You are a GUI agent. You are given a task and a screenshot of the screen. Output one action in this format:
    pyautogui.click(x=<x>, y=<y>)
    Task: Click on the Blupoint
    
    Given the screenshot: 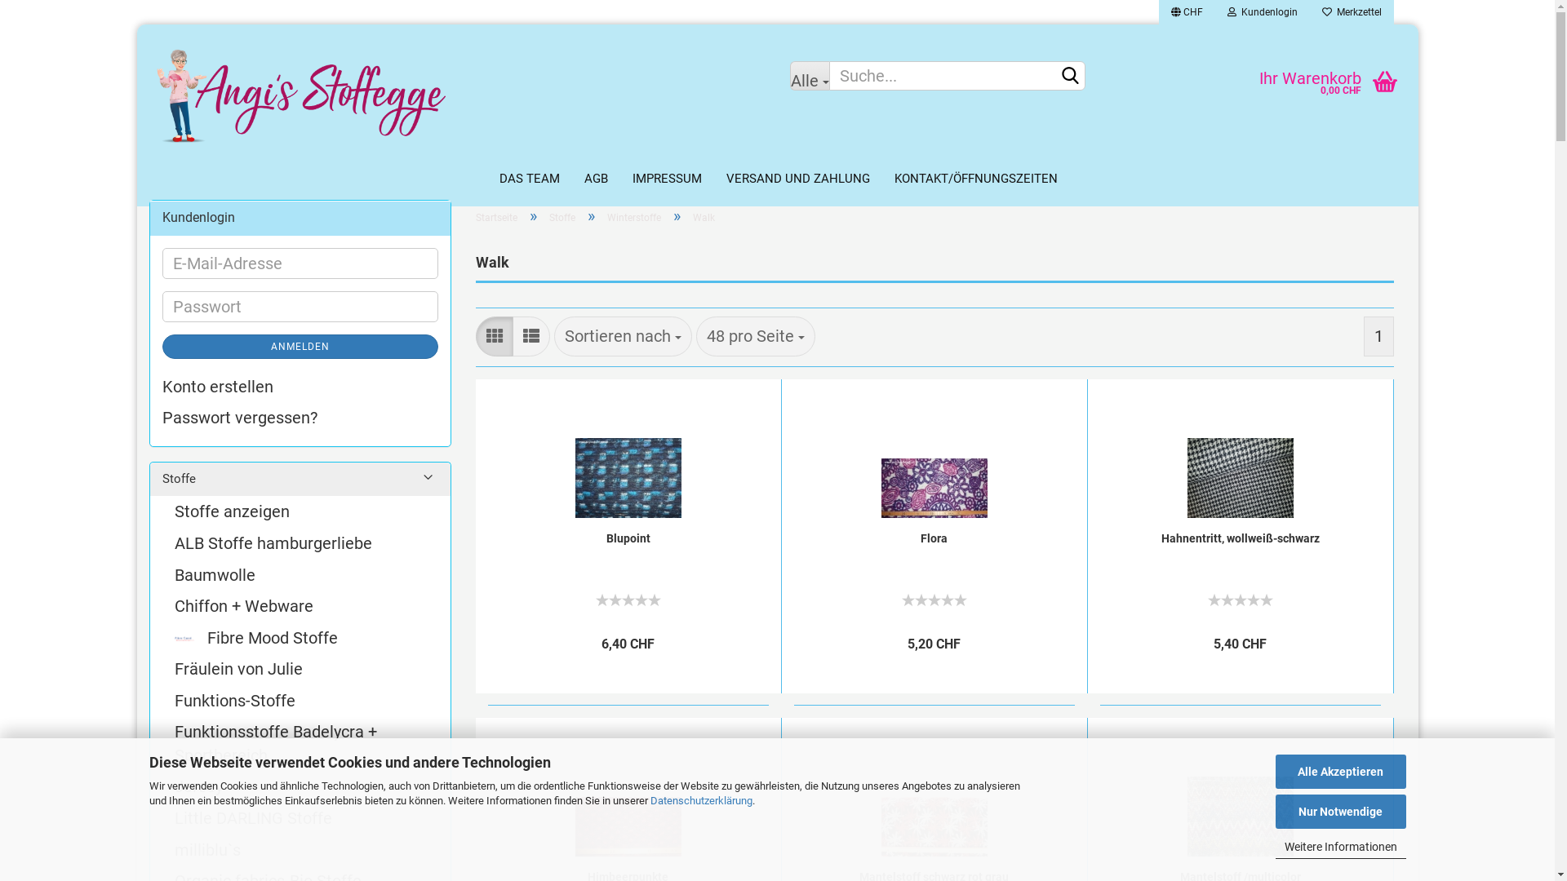 What is the action you would take?
    pyautogui.click(x=628, y=460)
    